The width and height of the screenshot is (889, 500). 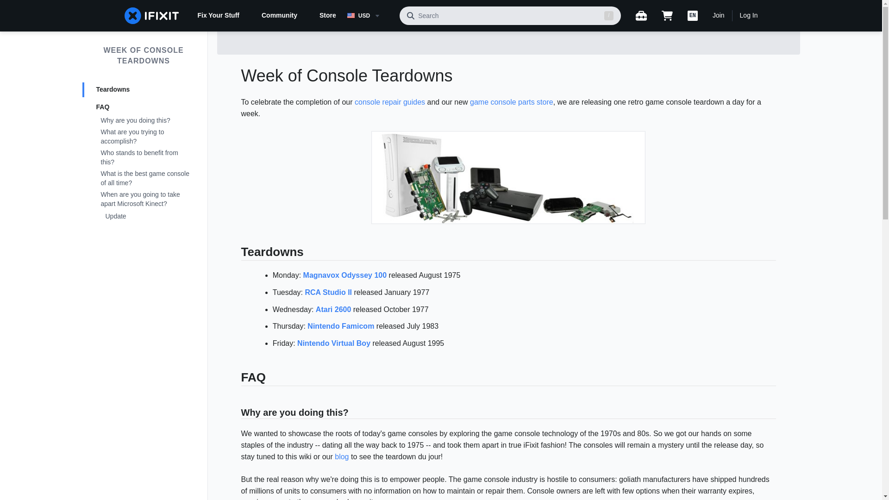 What do you see at coordinates (144, 200) in the screenshot?
I see `When are you going to take apart Microsoft Kinect?` at bounding box center [144, 200].